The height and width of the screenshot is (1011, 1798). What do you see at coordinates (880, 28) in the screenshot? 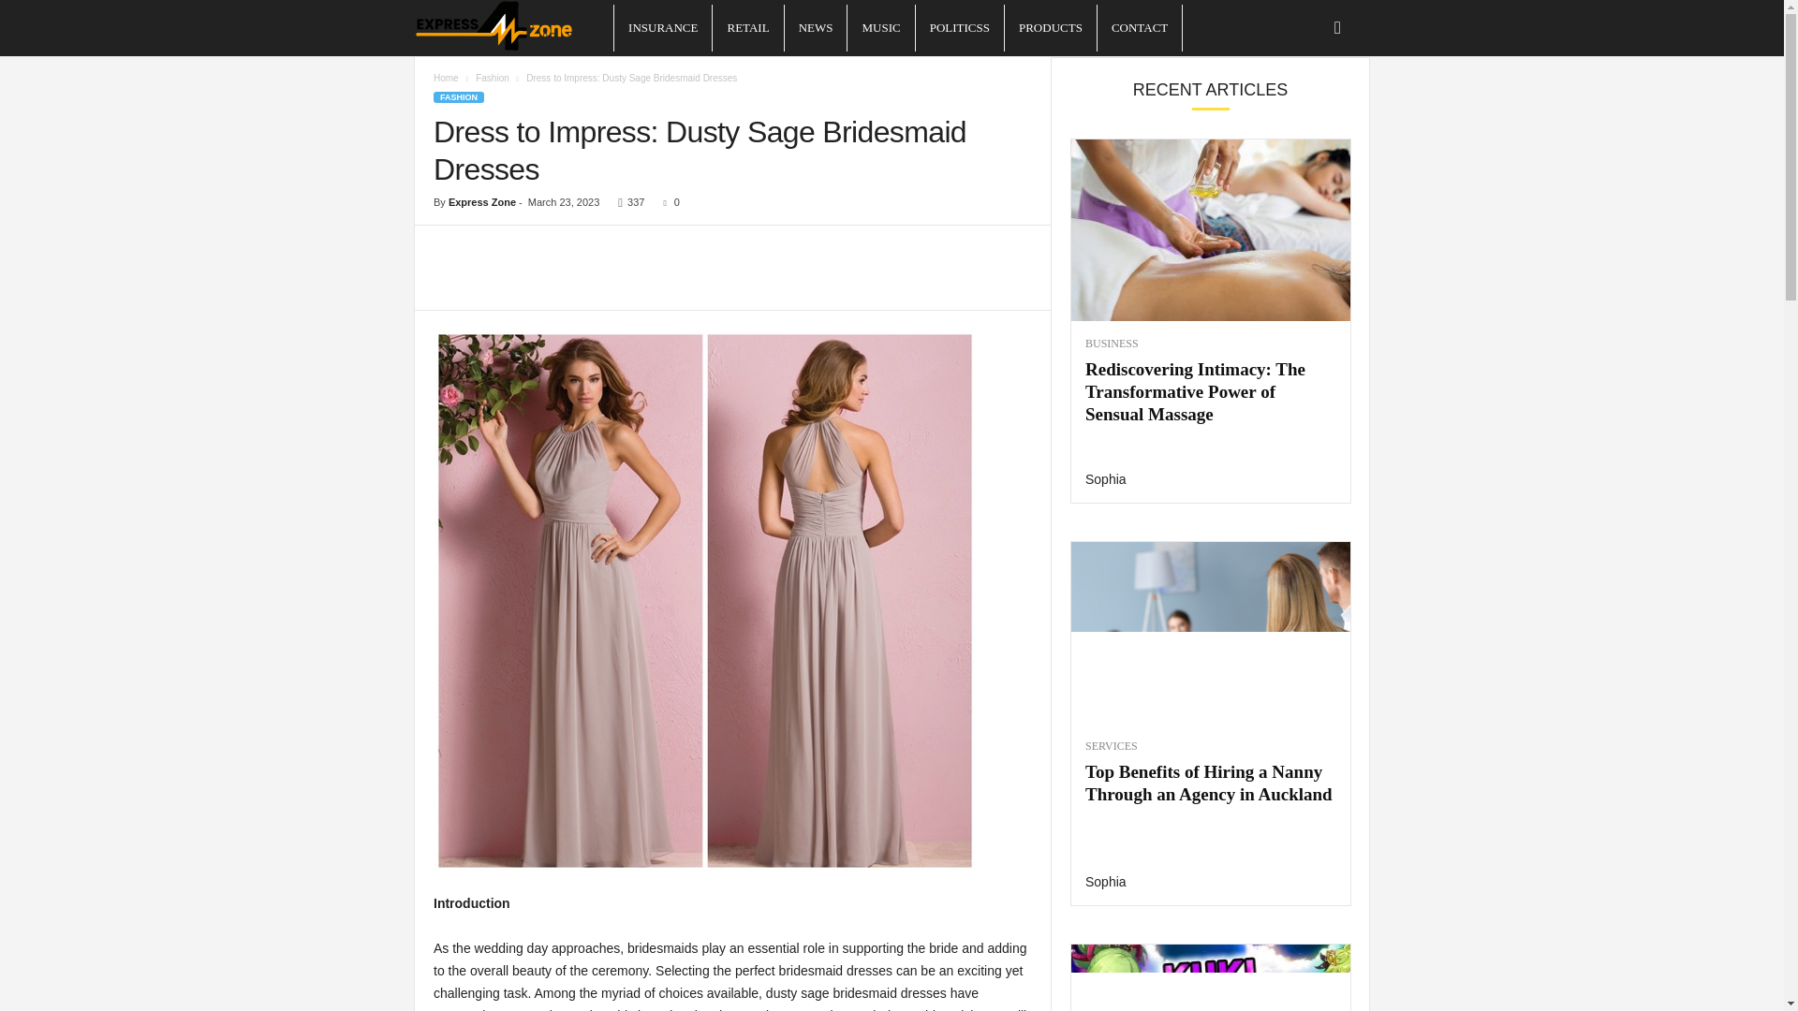
I see `MUSIC` at bounding box center [880, 28].